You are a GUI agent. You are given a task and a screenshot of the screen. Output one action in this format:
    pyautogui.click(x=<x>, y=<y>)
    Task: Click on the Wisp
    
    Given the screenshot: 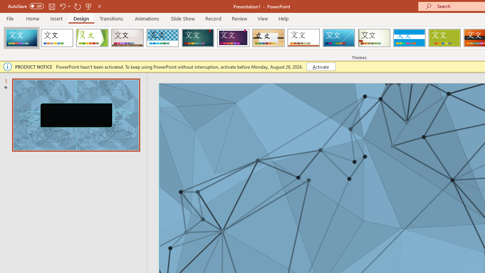 What is the action you would take?
    pyautogui.click(x=374, y=38)
    